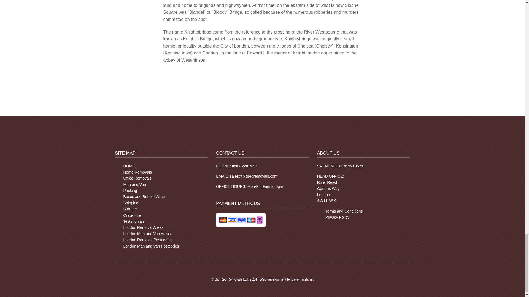 The image size is (529, 297). I want to click on Storage, so click(130, 209).